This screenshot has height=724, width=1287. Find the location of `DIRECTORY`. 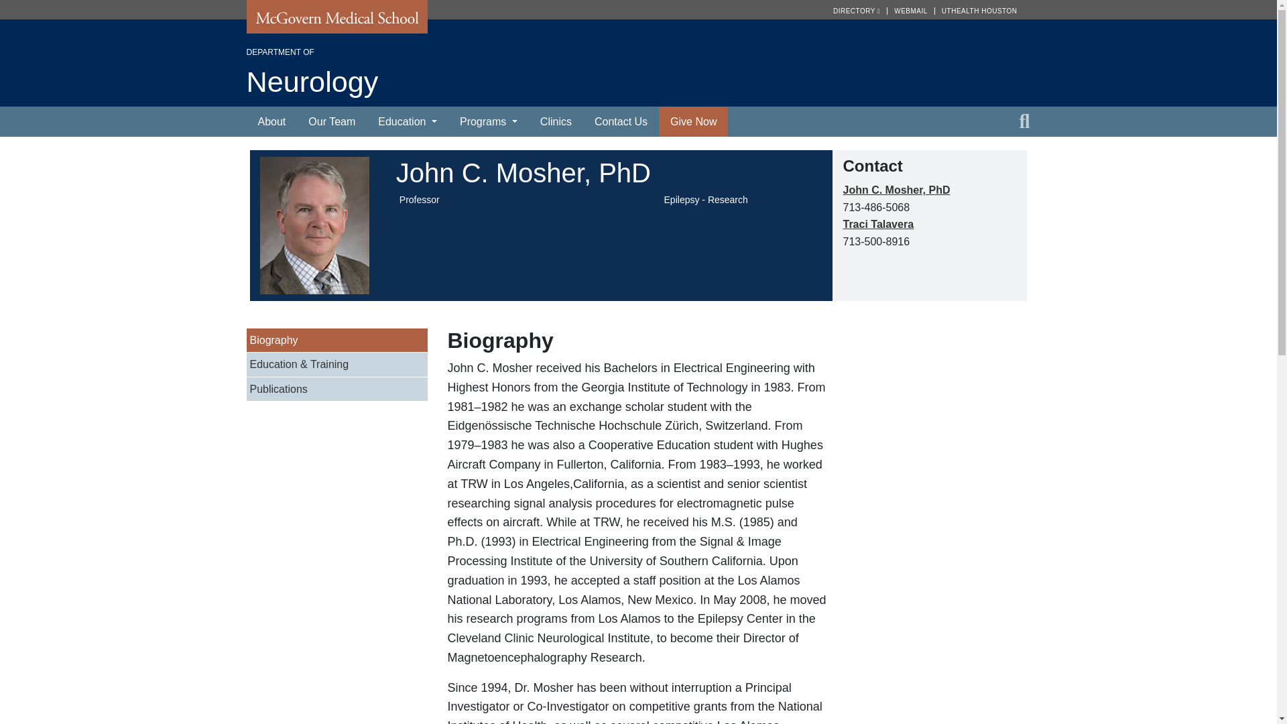

DIRECTORY is located at coordinates (860, 11).